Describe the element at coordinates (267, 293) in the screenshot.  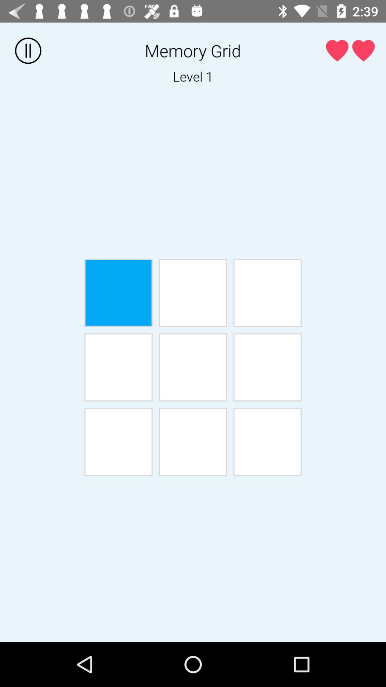
I see `select square` at that location.